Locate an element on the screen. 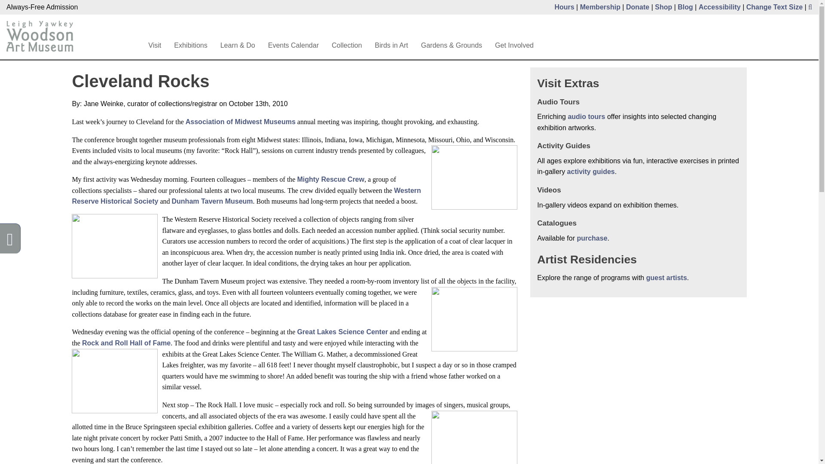 This screenshot has height=464, width=825. Donate is located at coordinates (638, 7).